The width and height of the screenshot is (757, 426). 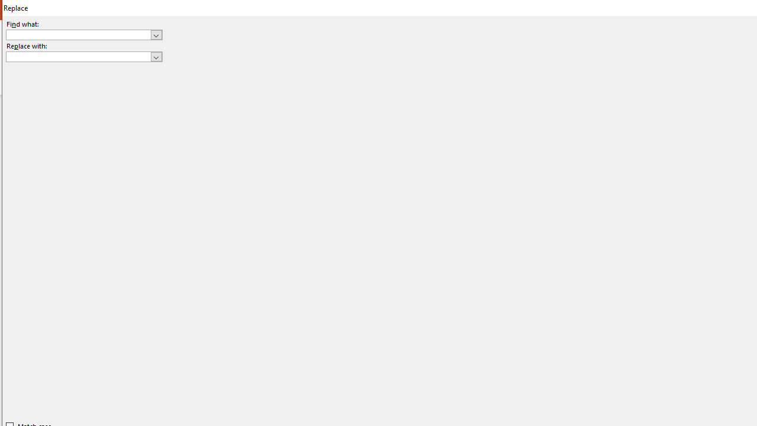 I want to click on Replace with, so click(x=78, y=56).